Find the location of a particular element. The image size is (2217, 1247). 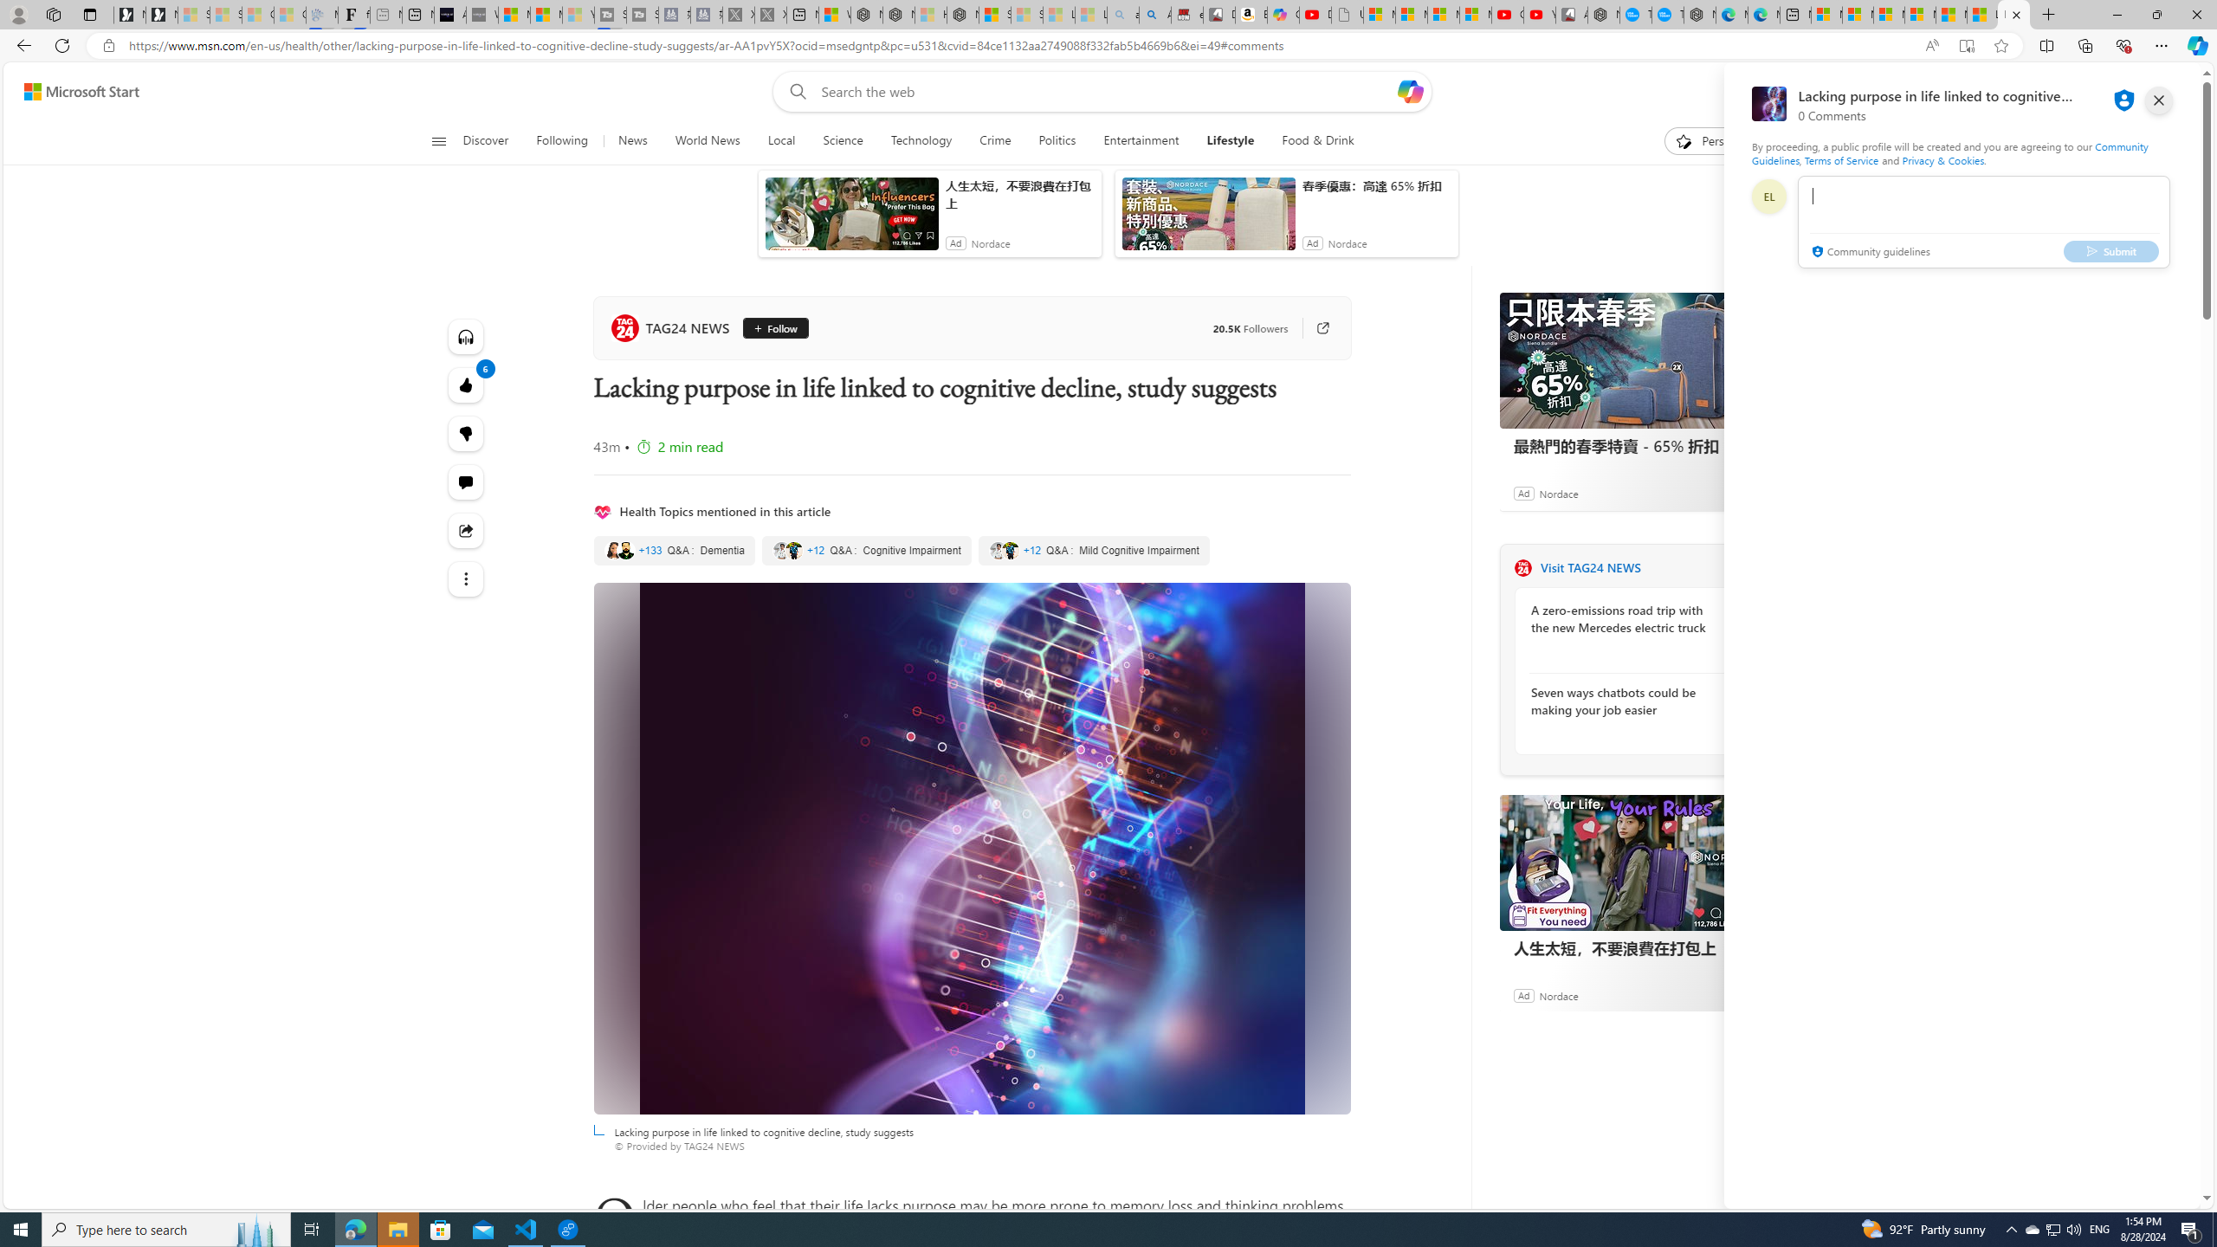

Microsoft account | Microsoft Account Privacy Settings is located at coordinates (1857, 15).